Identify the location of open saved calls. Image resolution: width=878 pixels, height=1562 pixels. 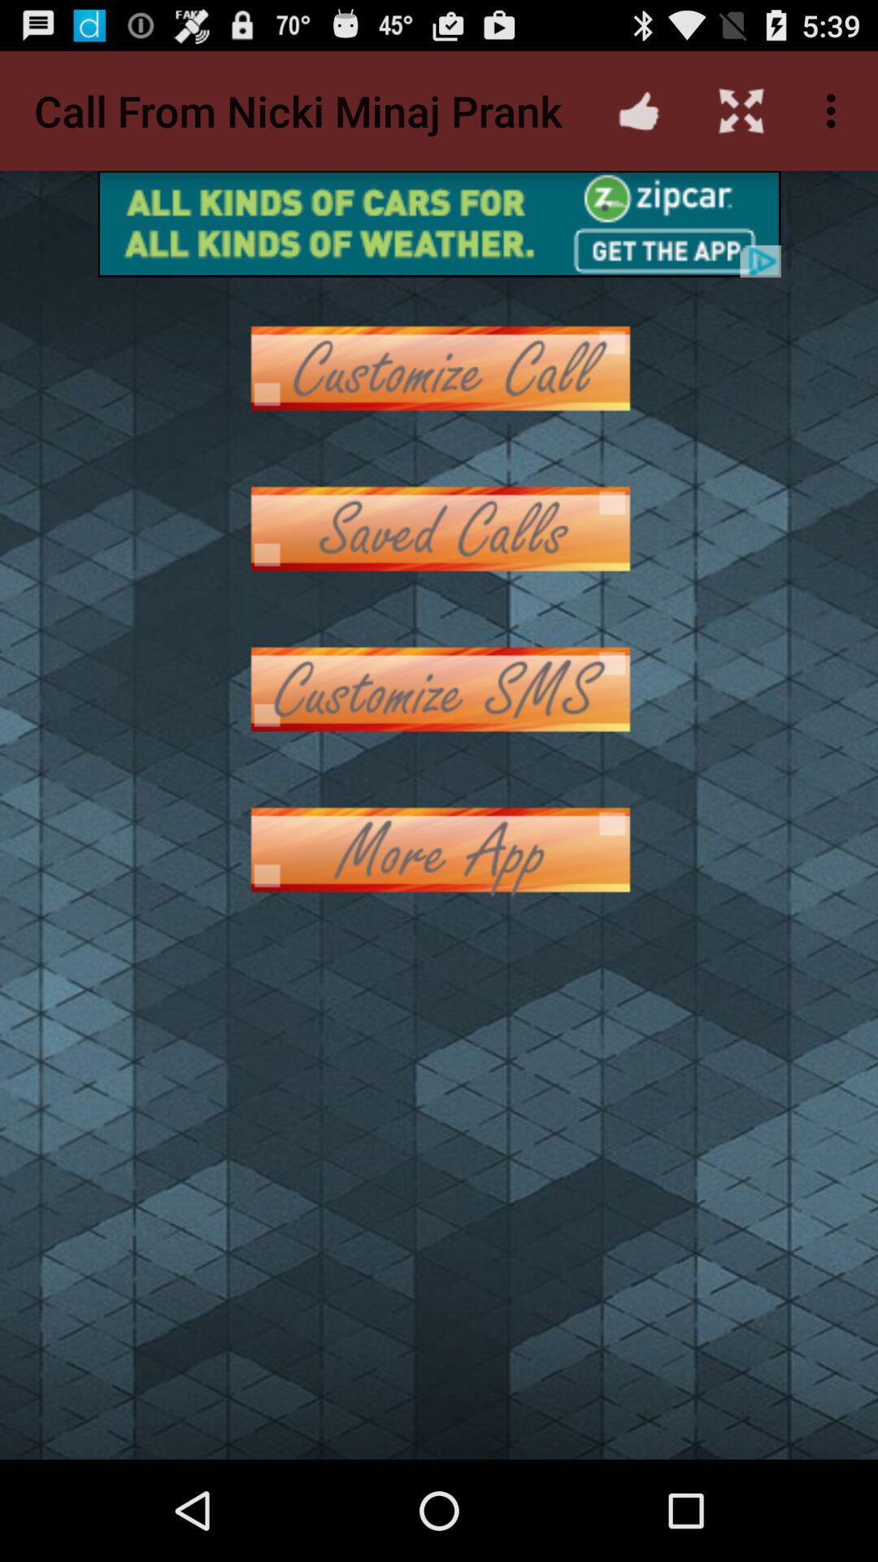
(439, 529).